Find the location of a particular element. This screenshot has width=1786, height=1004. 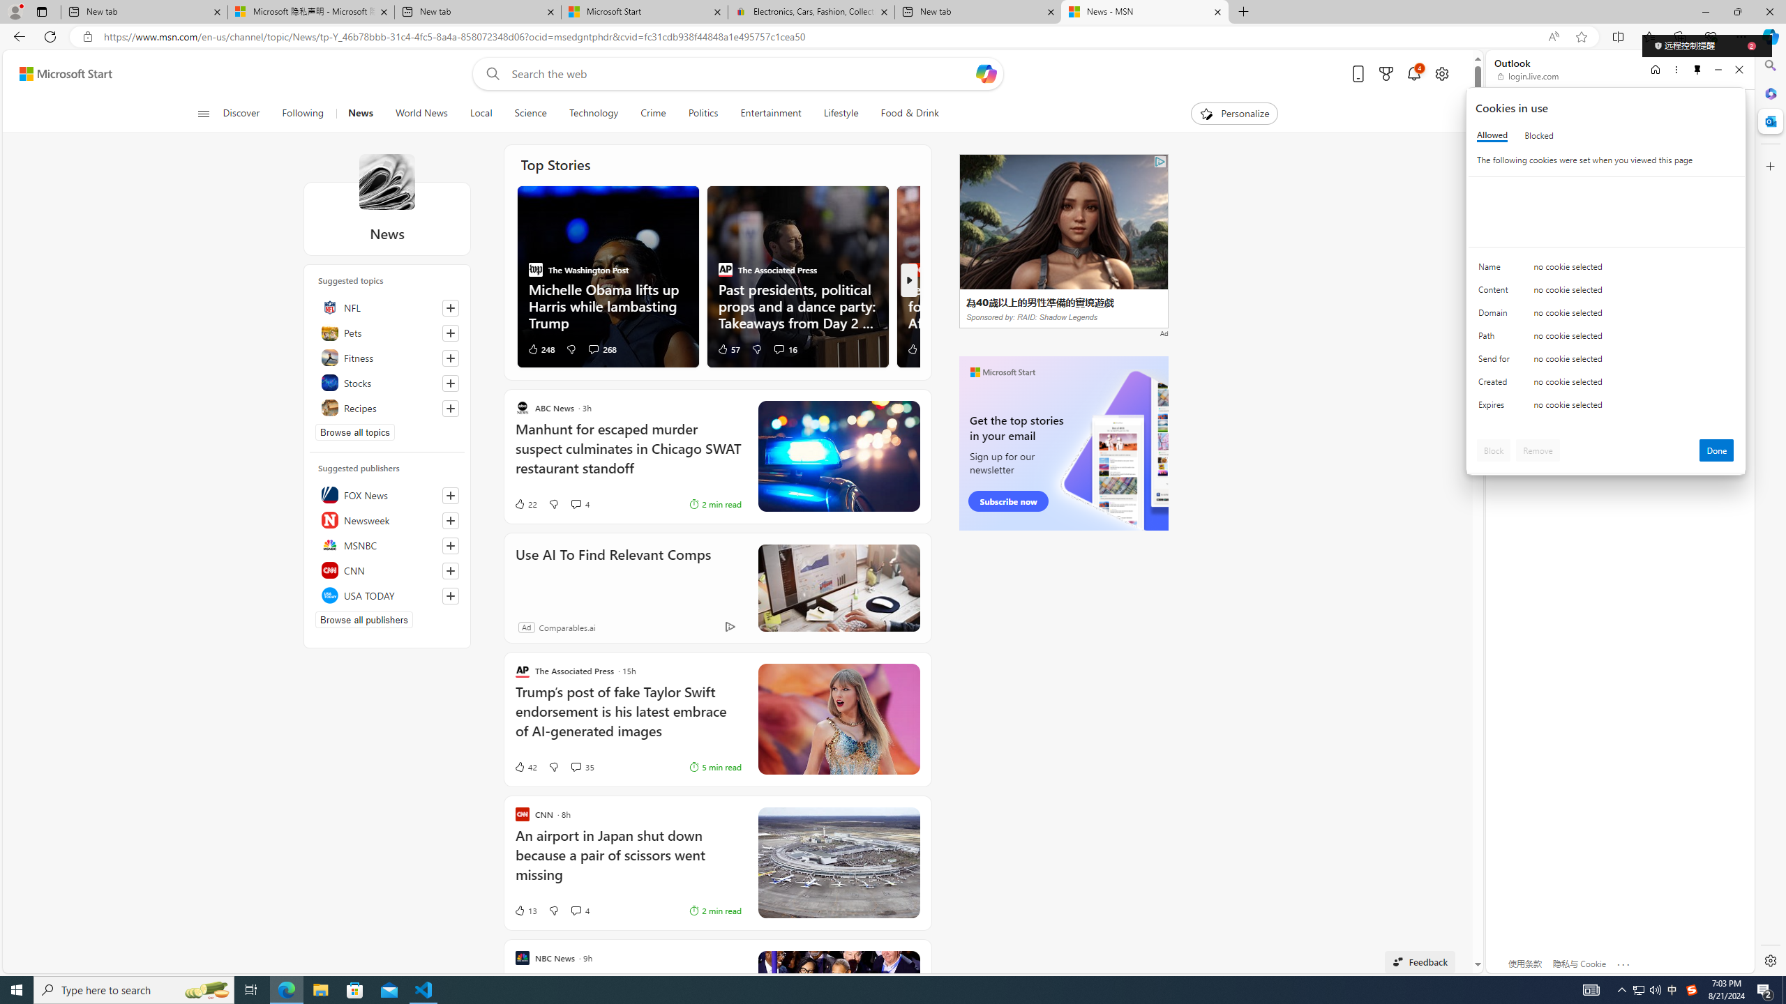

View comments 268 Comment is located at coordinates (601, 349).